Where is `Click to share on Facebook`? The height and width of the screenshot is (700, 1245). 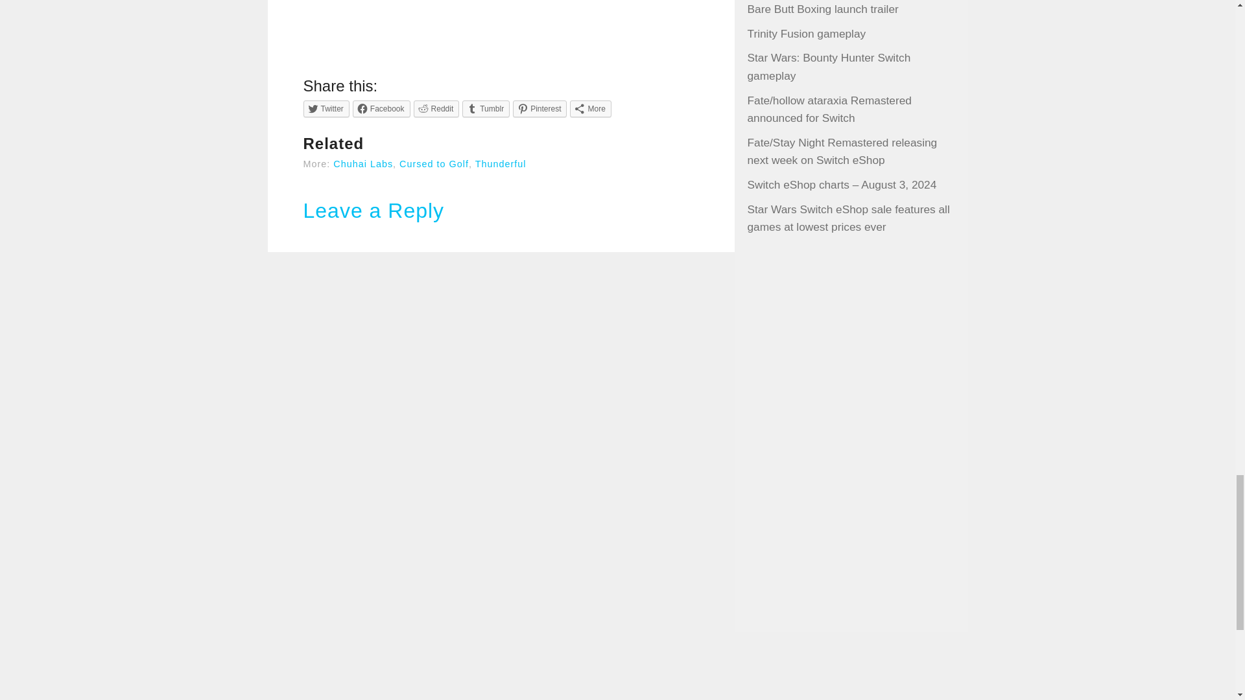 Click to share on Facebook is located at coordinates (381, 109).